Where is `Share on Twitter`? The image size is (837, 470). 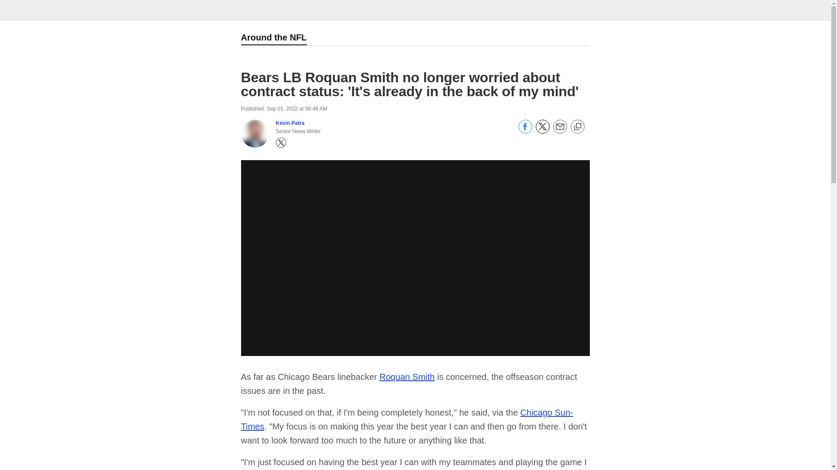
Share on Twitter is located at coordinates (542, 131).